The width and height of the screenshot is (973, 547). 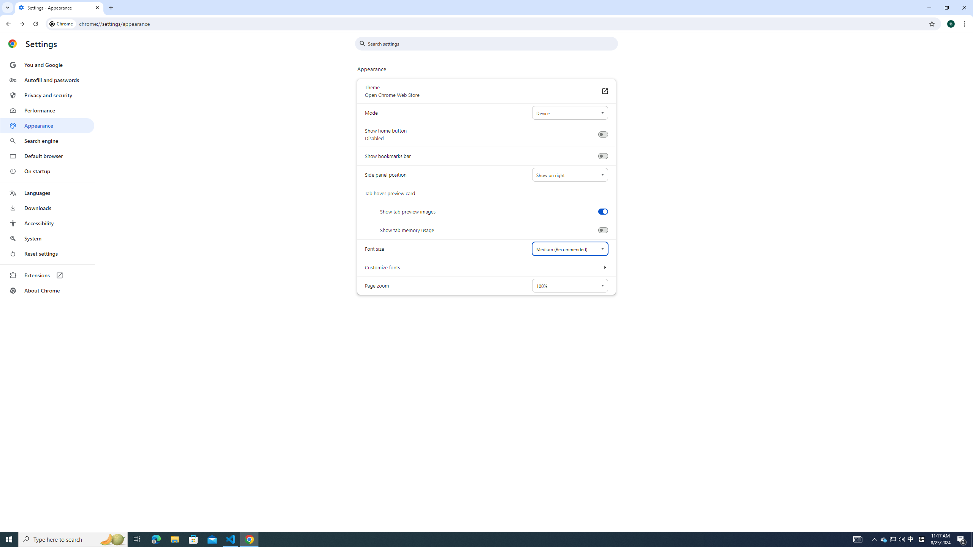 I want to click on Appearance, so click(x=47, y=126).